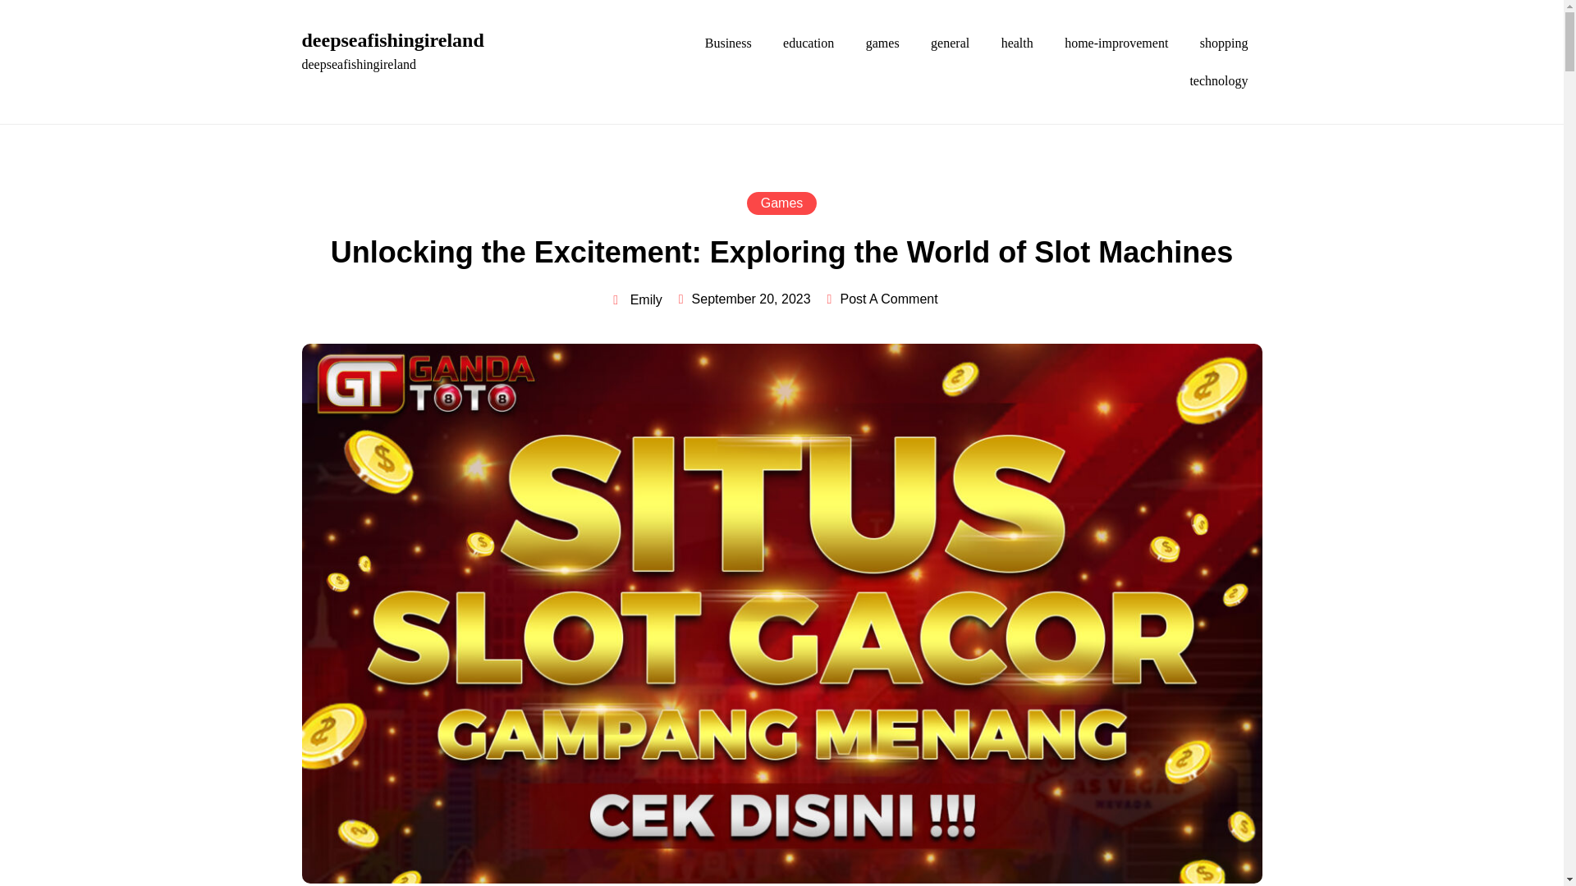 The height and width of the screenshot is (886, 1576). Describe the element at coordinates (1116, 43) in the screenshot. I see `home-improvement` at that location.